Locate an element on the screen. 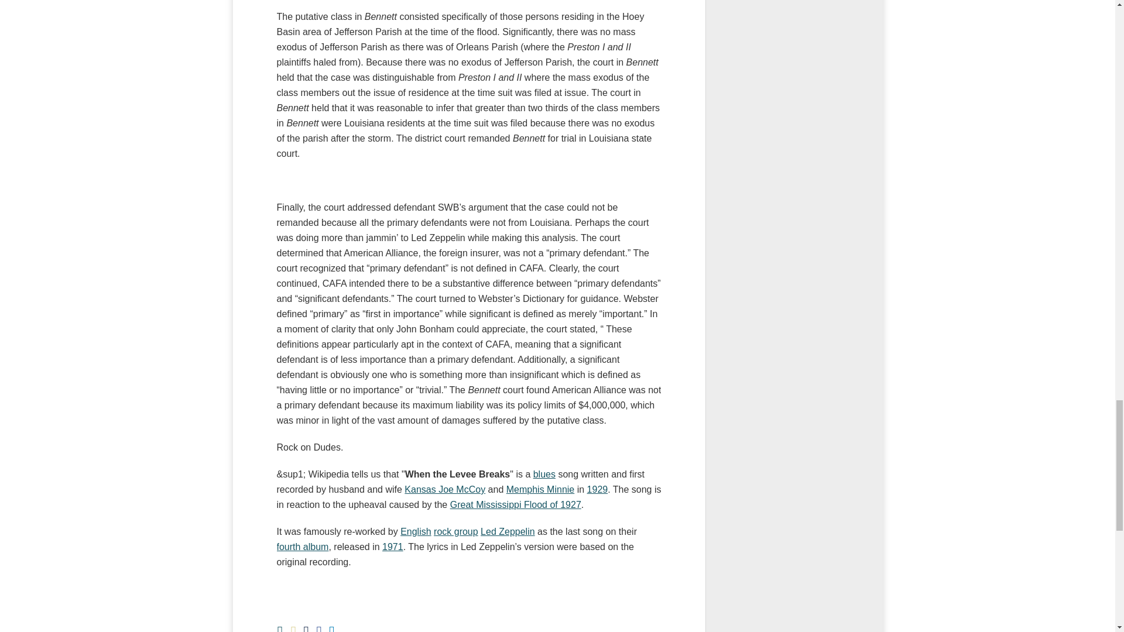 Image resolution: width=1124 pixels, height=632 pixels. Rock group is located at coordinates (456, 531).